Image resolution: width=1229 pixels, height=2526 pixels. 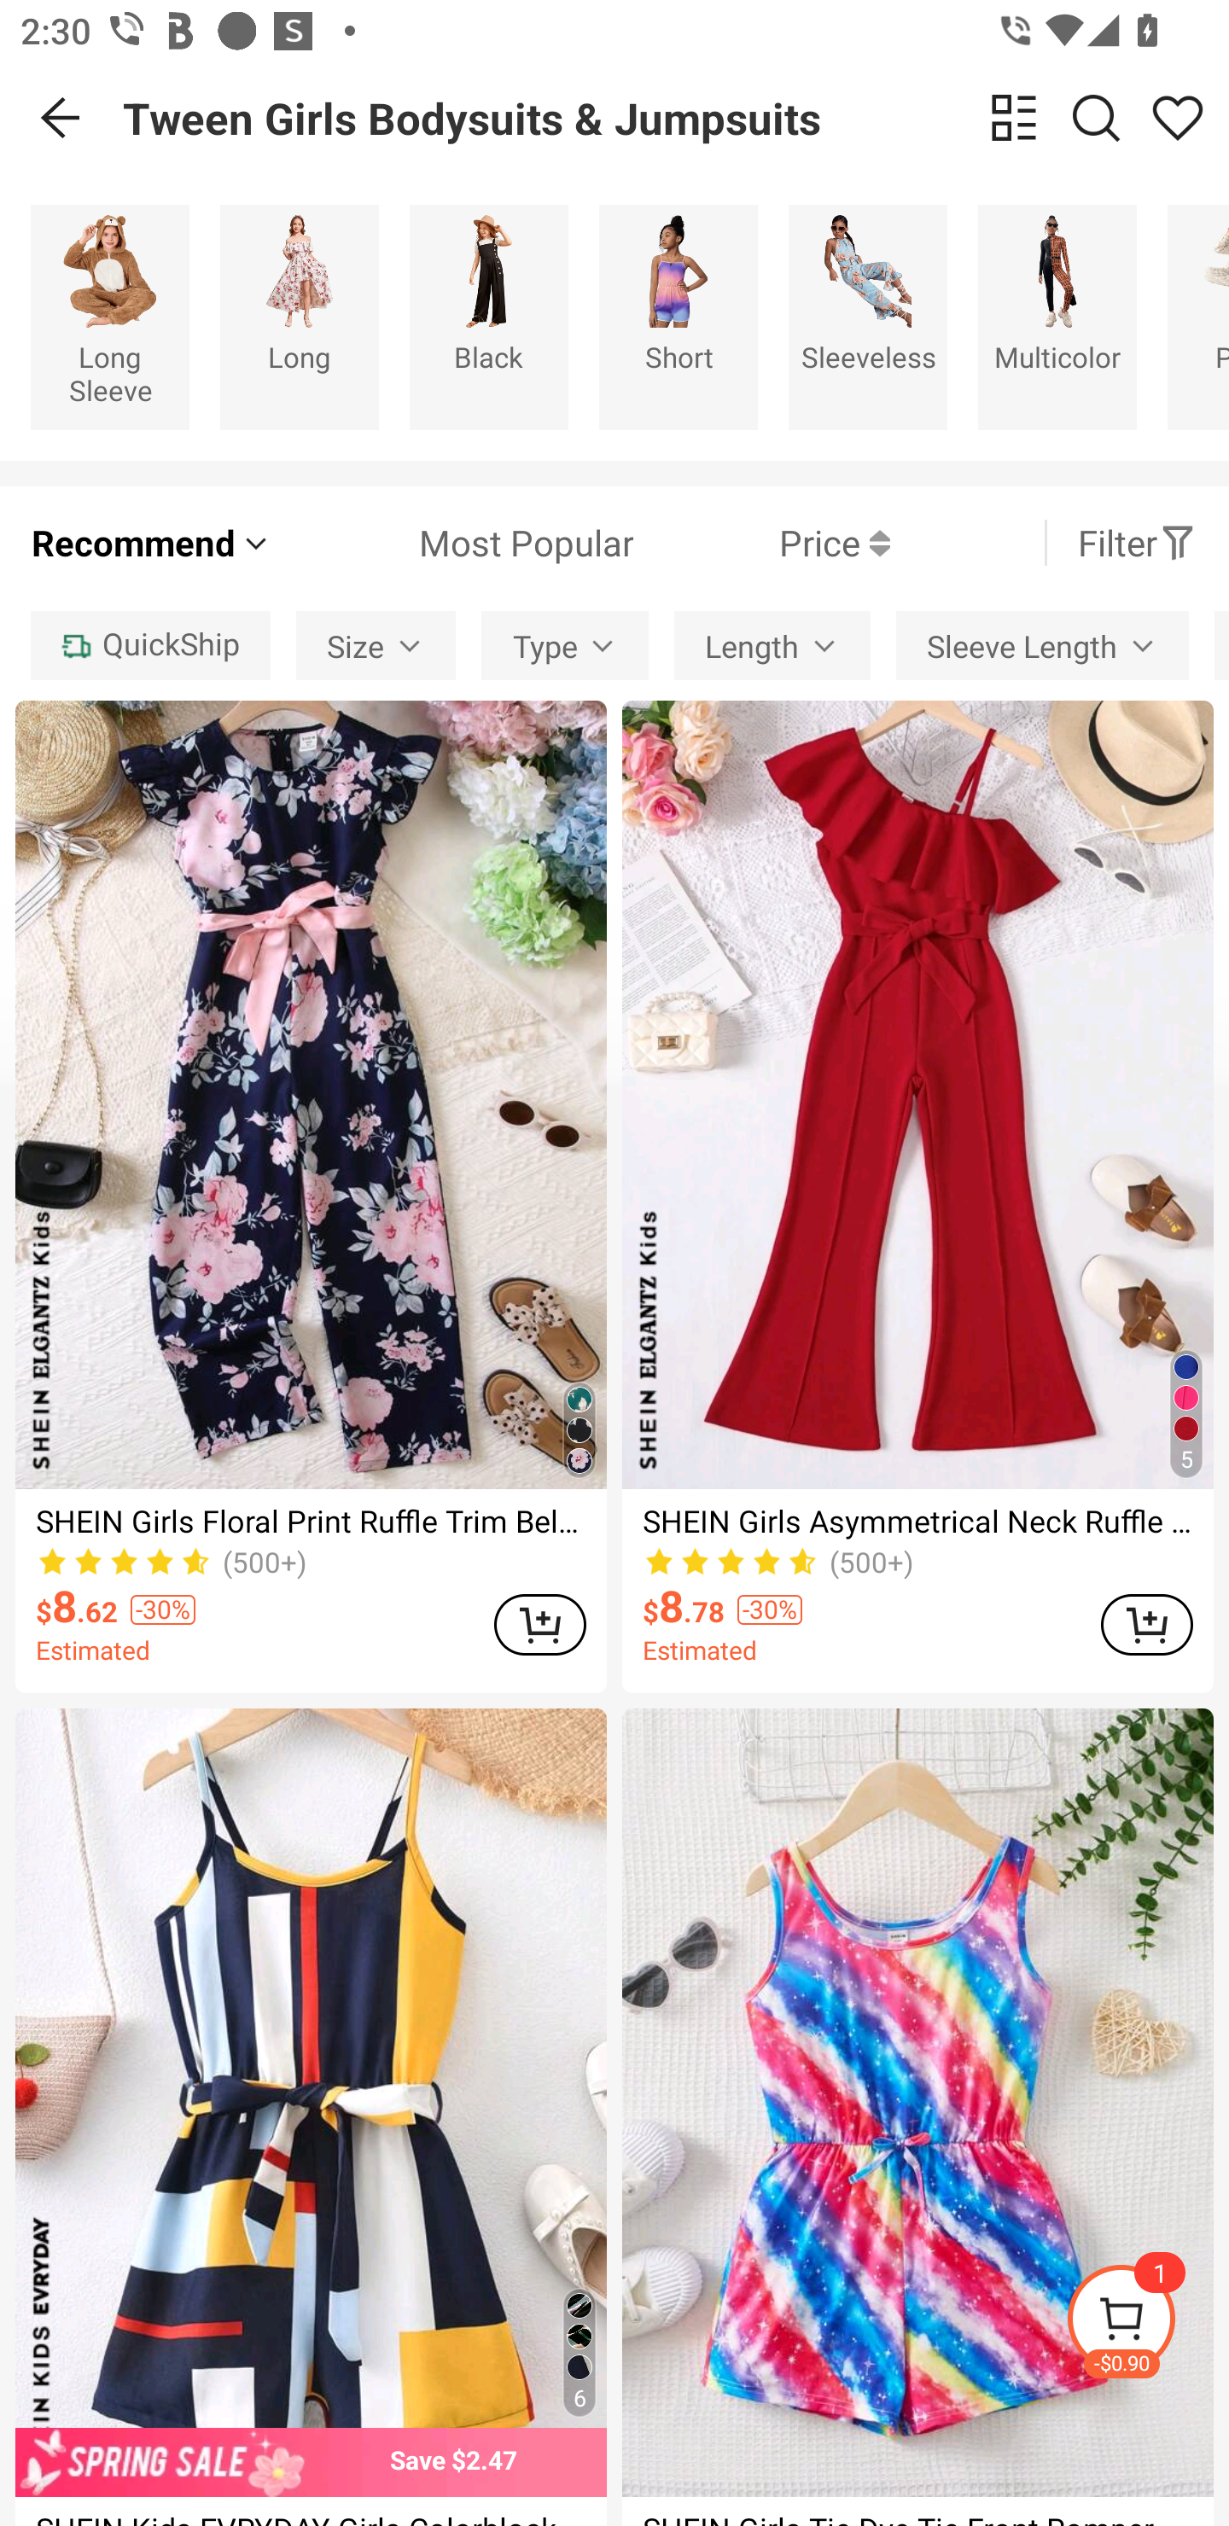 What do you see at coordinates (1137, 543) in the screenshot?
I see `Filter` at bounding box center [1137, 543].